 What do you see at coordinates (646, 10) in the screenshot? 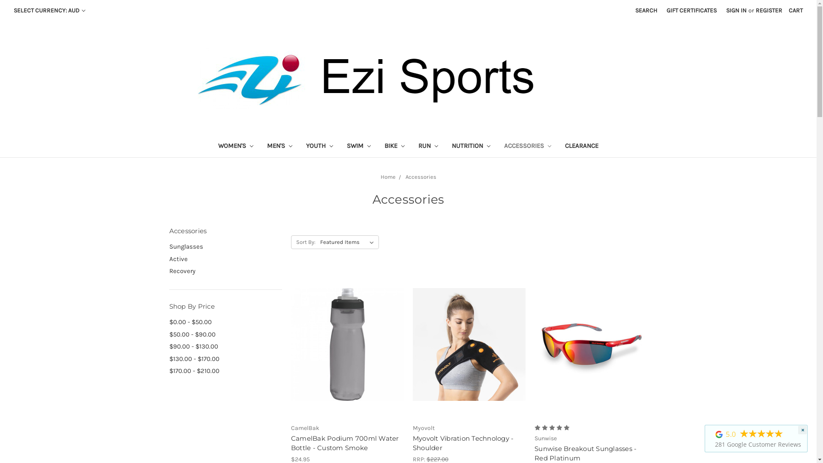
I see `SEARCH` at bounding box center [646, 10].